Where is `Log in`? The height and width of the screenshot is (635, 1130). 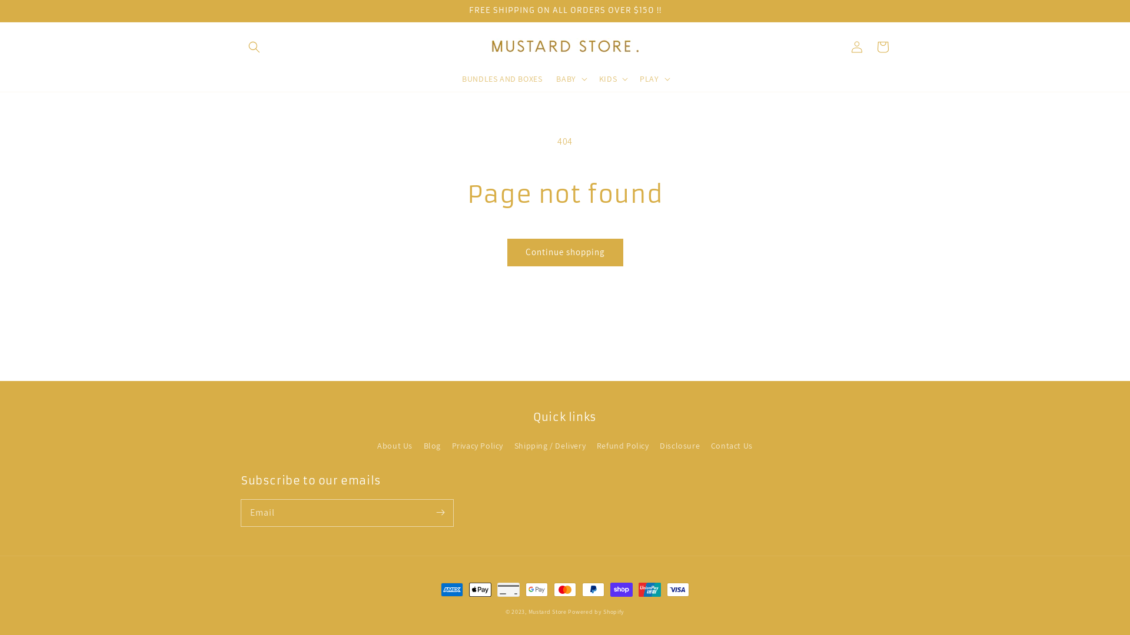
Log in is located at coordinates (857, 47).